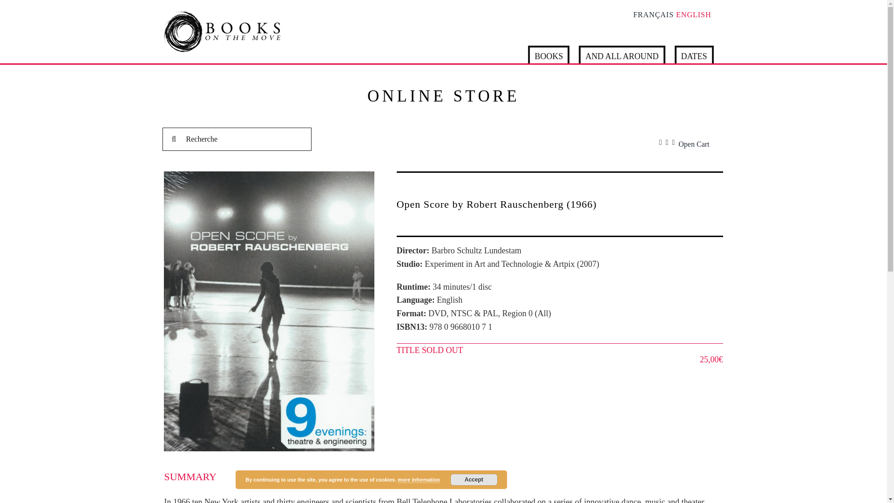  What do you see at coordinates (549, 54) in the screenshot?
I see `BOOKS` at bounding box center [549, 54].